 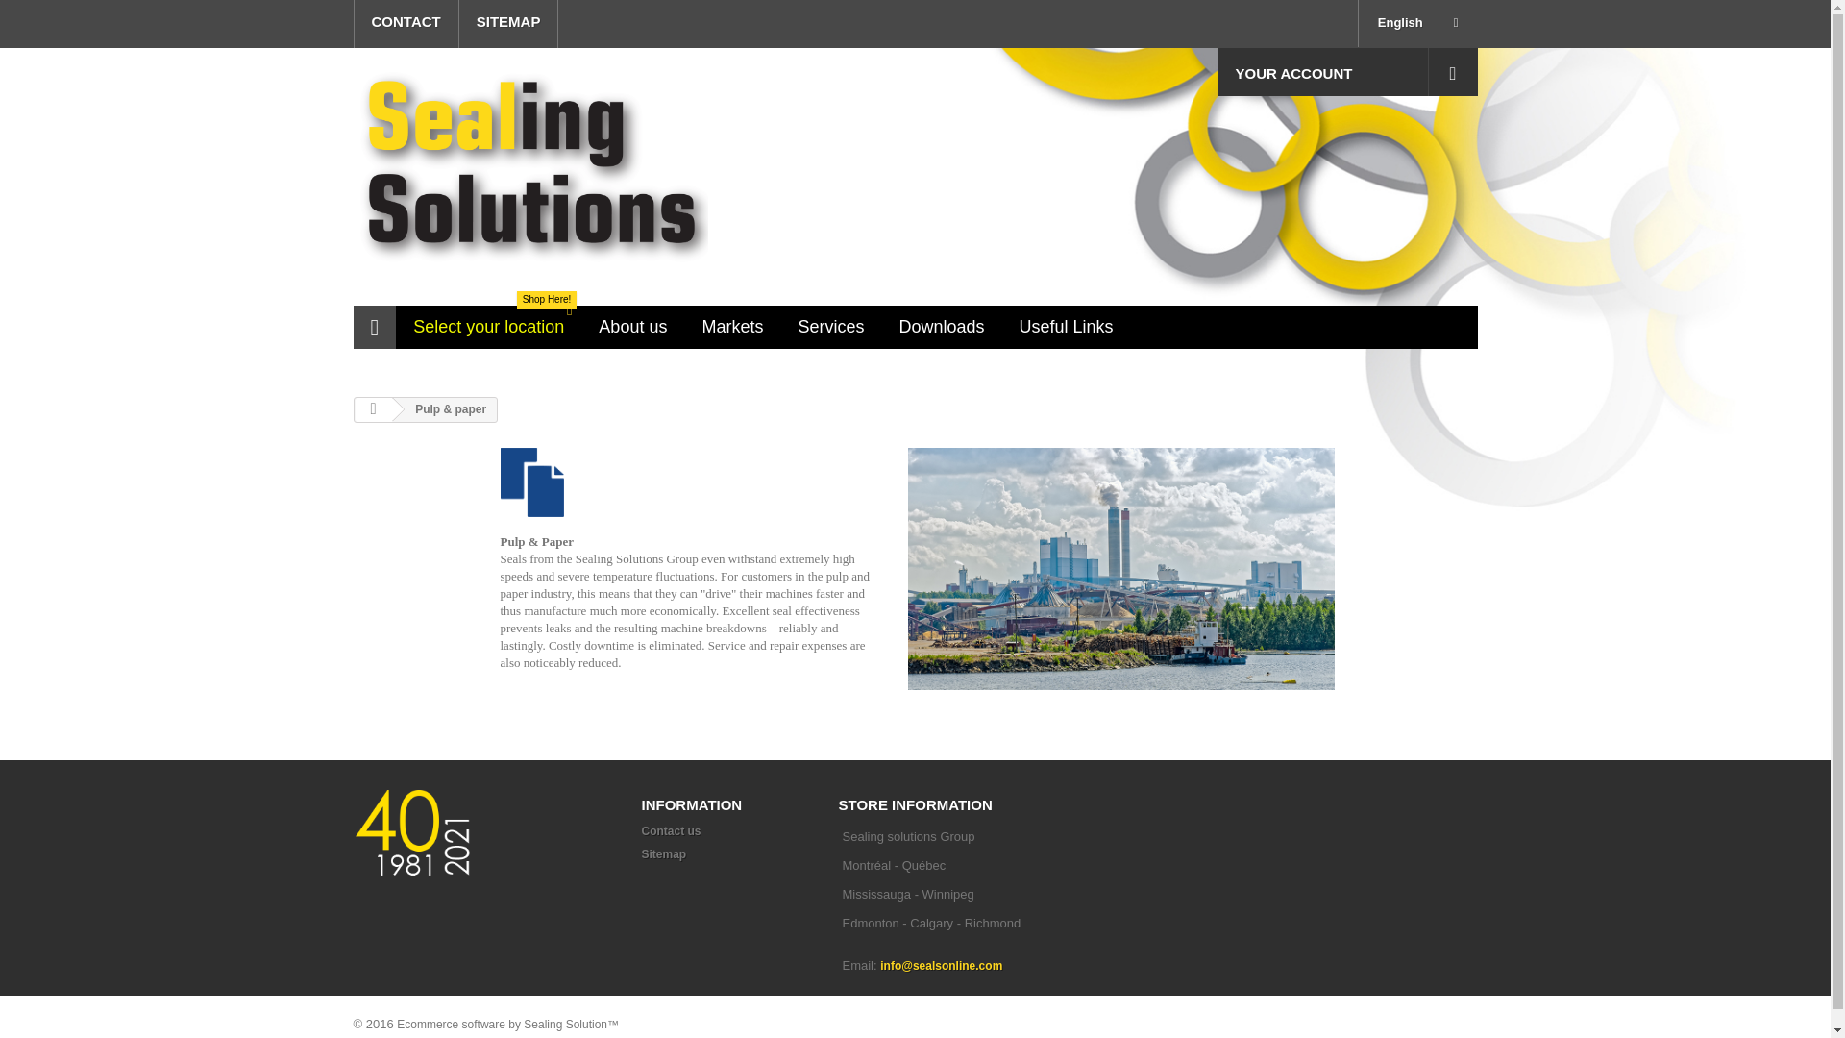 What do you see at coordinates (942, 327) in the screenshot?
I see `Downloads` at bounding box center [942, 327].